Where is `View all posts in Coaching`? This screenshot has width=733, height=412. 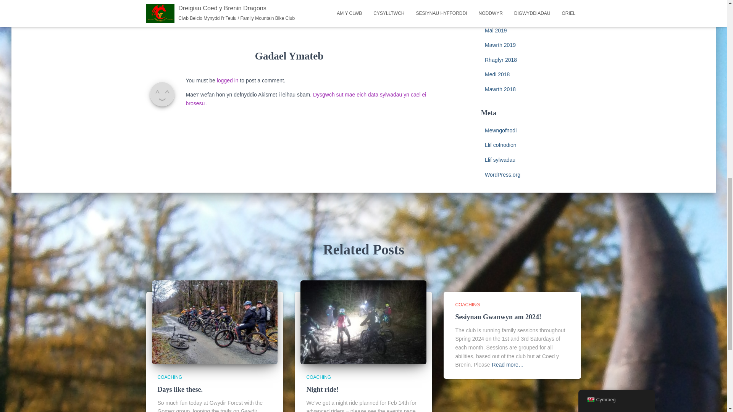
View all posts in Coaching is located at coordinates (467, 304).